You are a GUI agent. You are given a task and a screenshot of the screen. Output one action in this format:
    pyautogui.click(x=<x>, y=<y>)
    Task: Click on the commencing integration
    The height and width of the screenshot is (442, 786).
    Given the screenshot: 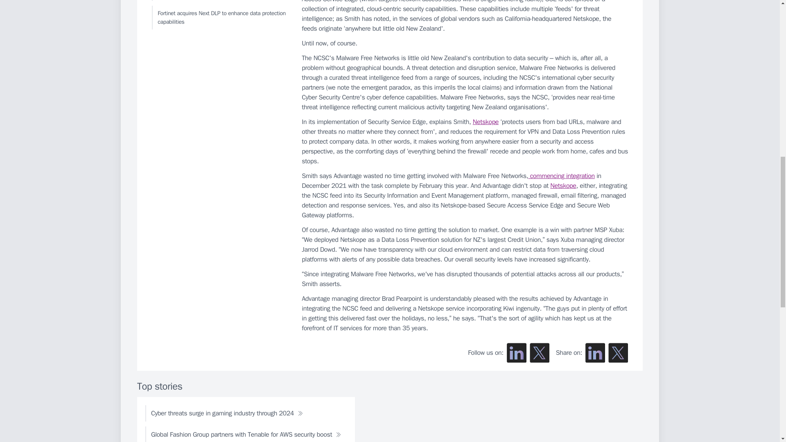 What is the action you would take?
    pyautogui.click(x=561, y=176)
    